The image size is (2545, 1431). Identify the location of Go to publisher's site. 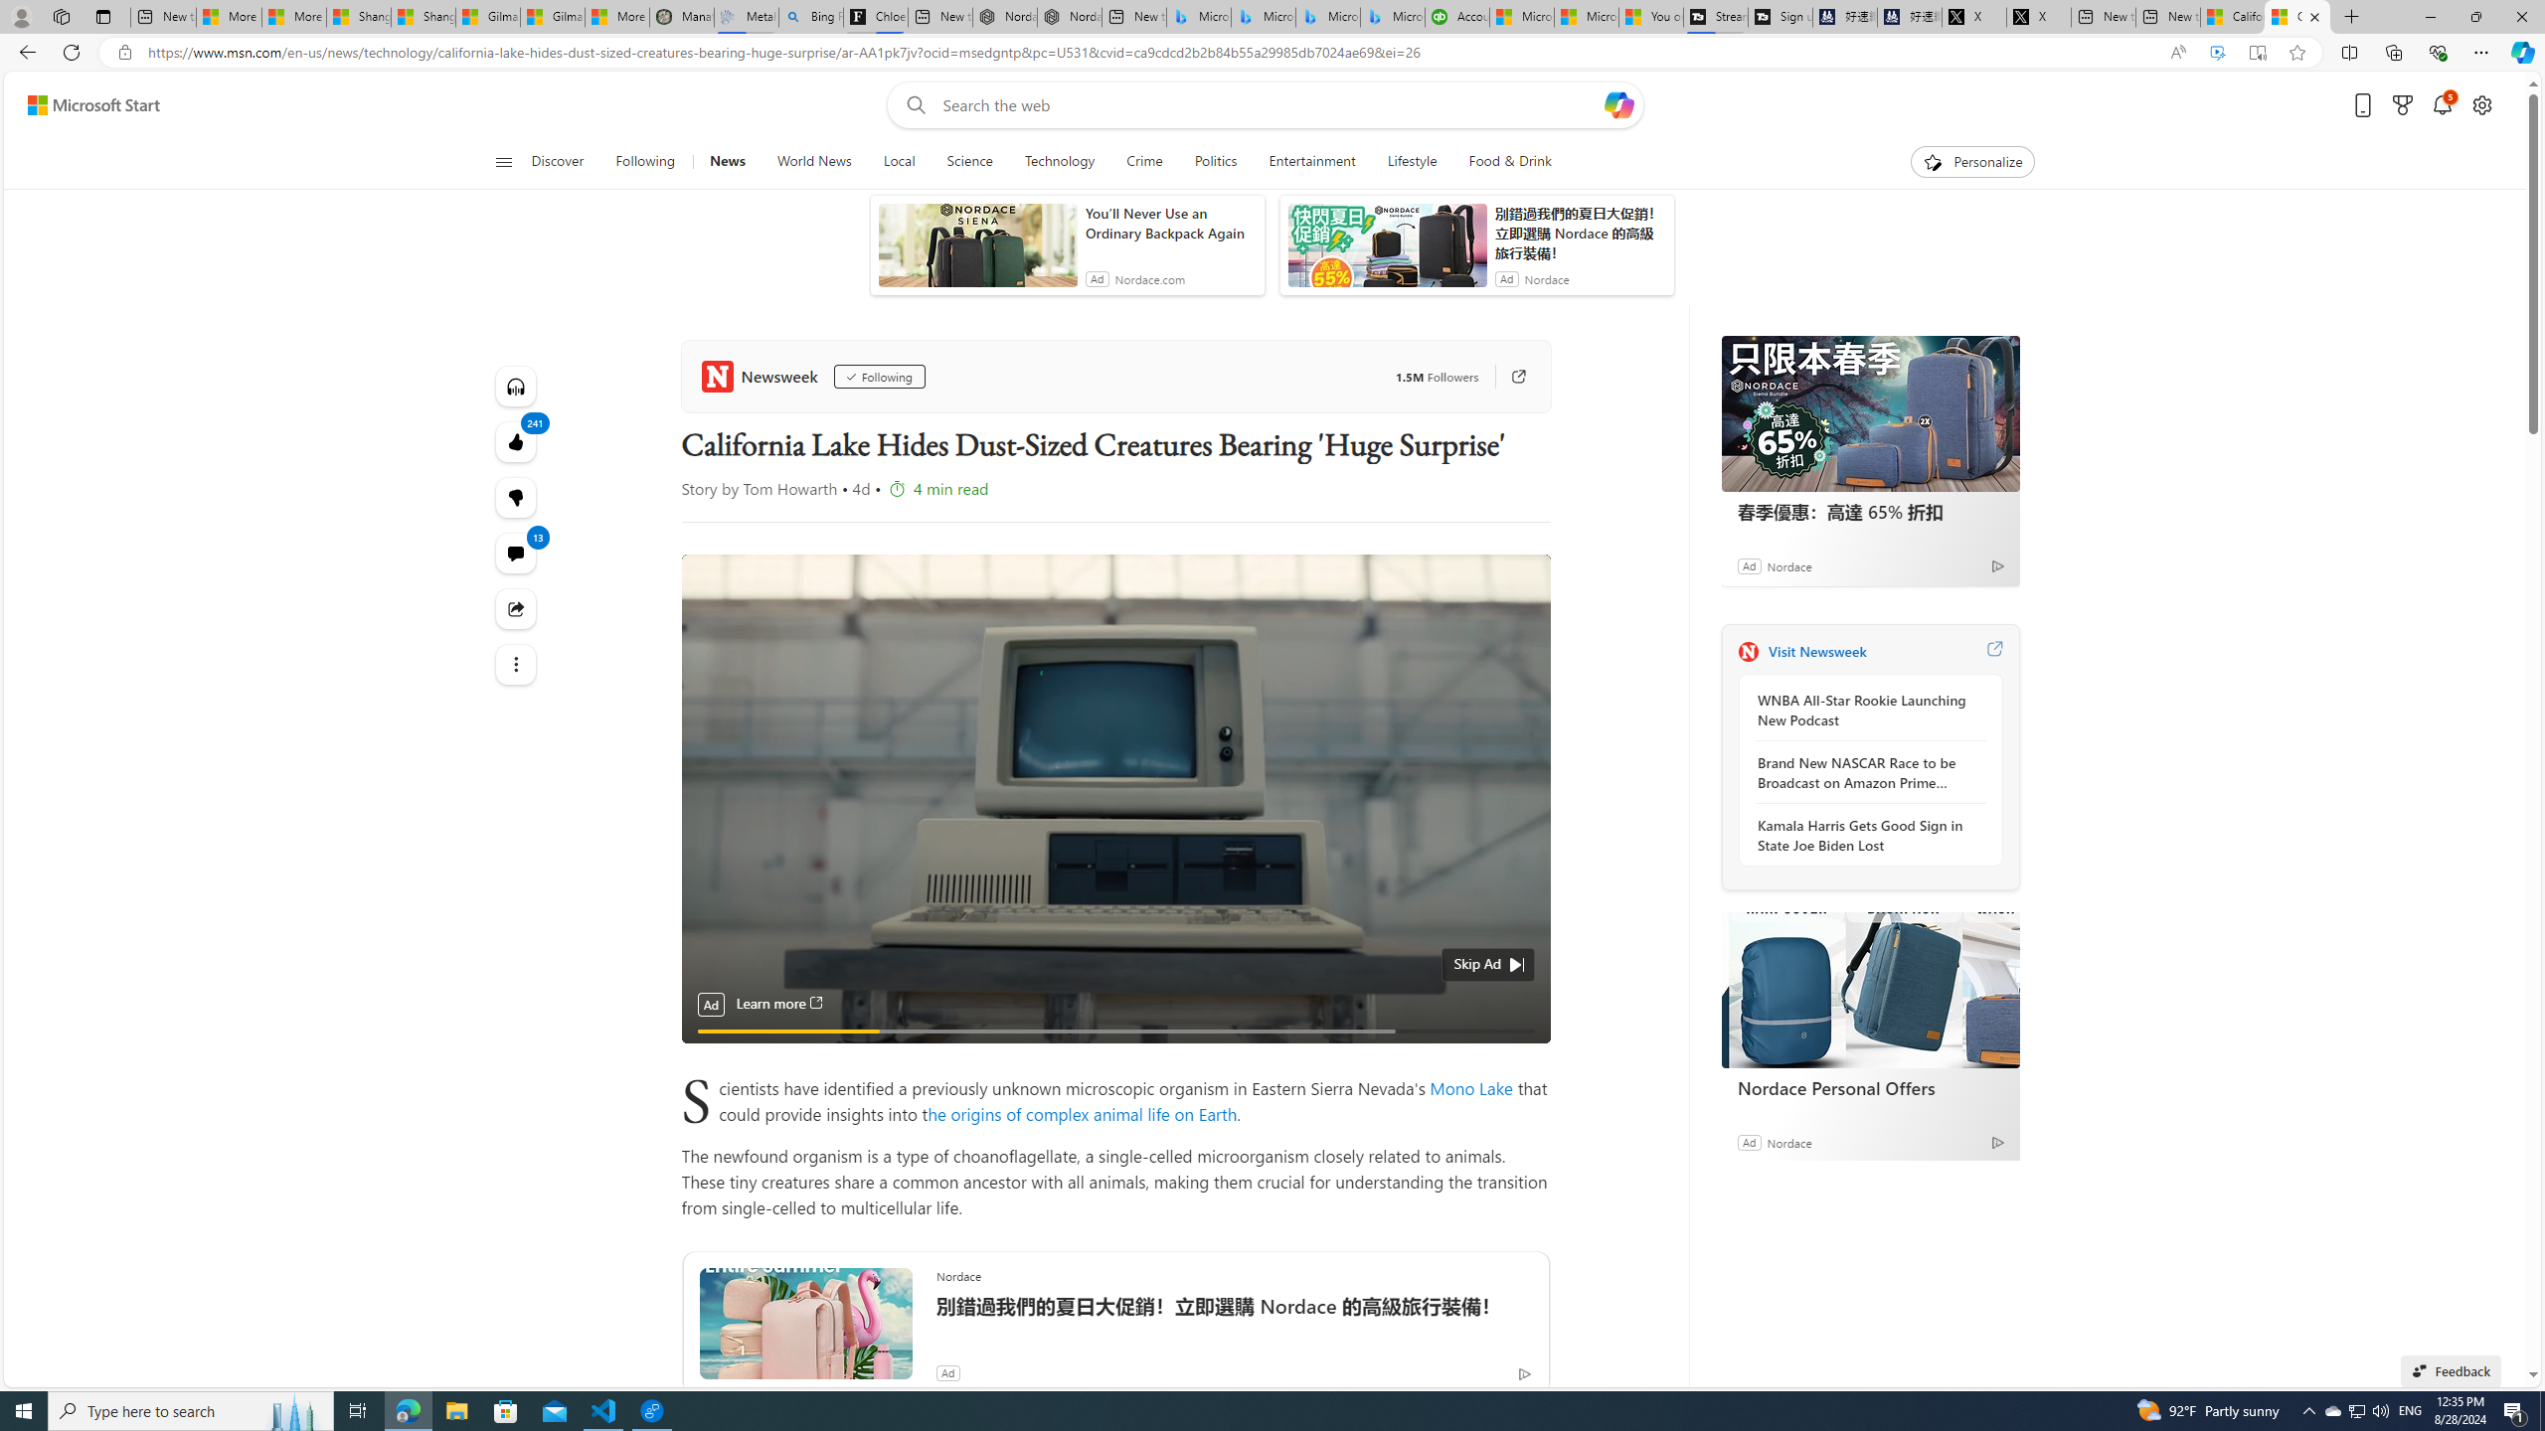
(1509, 377).